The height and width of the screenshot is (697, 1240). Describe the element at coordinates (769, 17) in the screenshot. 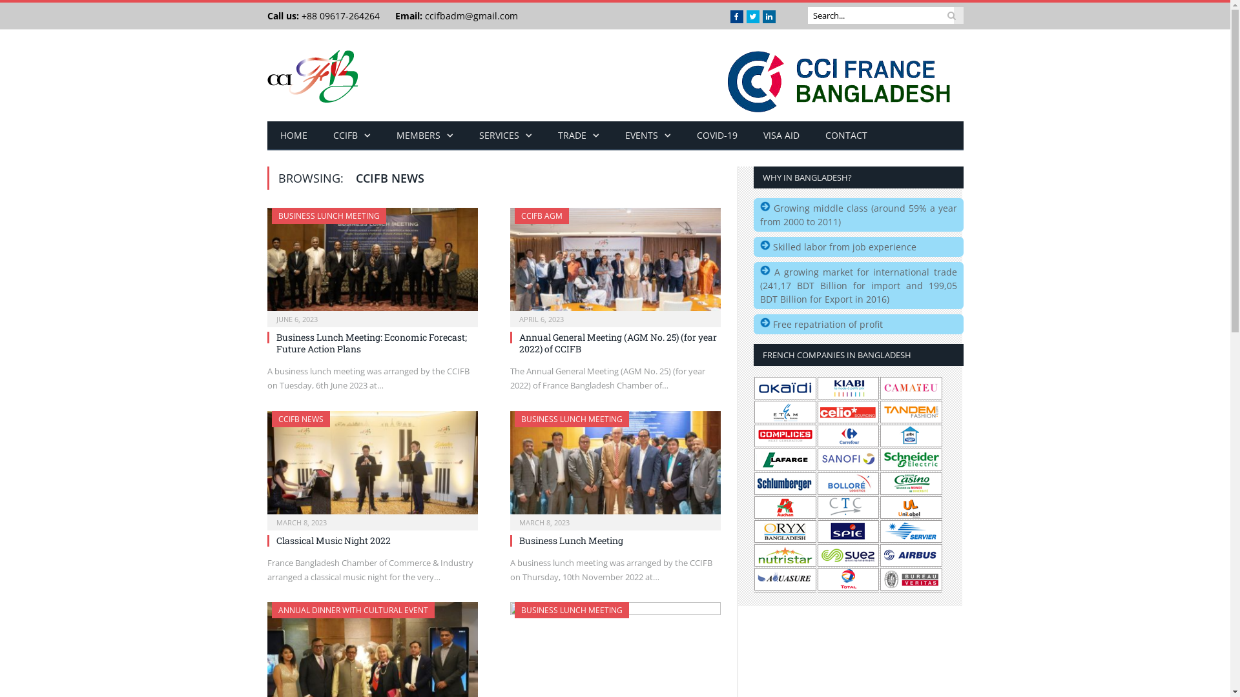

I see `LinkedIn` at that location.